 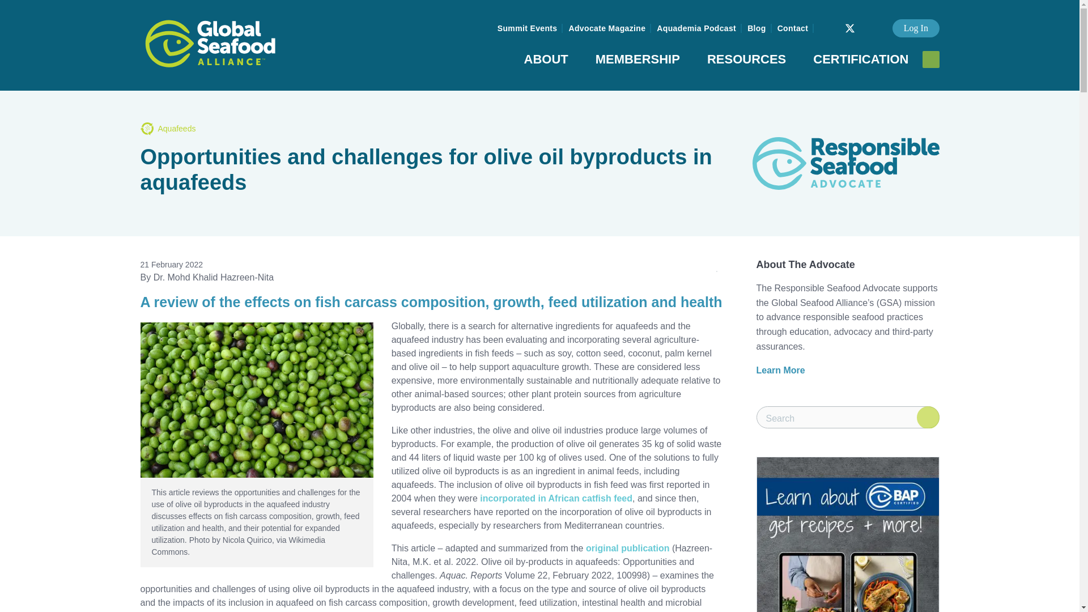 What do you see at coordinates (546, 61) in the screenshot?
I see `ABOUT` at bounding box center [546, 61].